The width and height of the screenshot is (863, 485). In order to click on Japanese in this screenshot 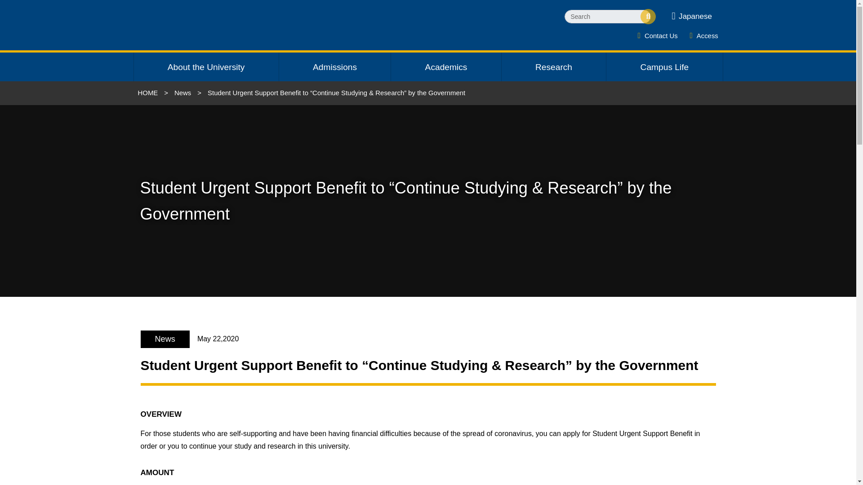, I will do `click(691, 16)`.